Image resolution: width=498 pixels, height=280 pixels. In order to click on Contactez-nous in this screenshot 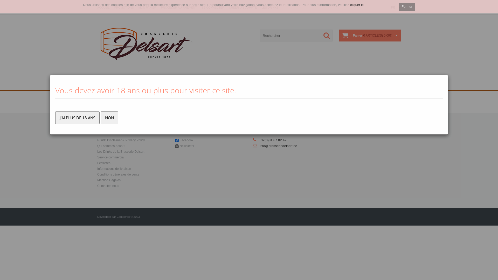, I will do `click(108, 186)`.